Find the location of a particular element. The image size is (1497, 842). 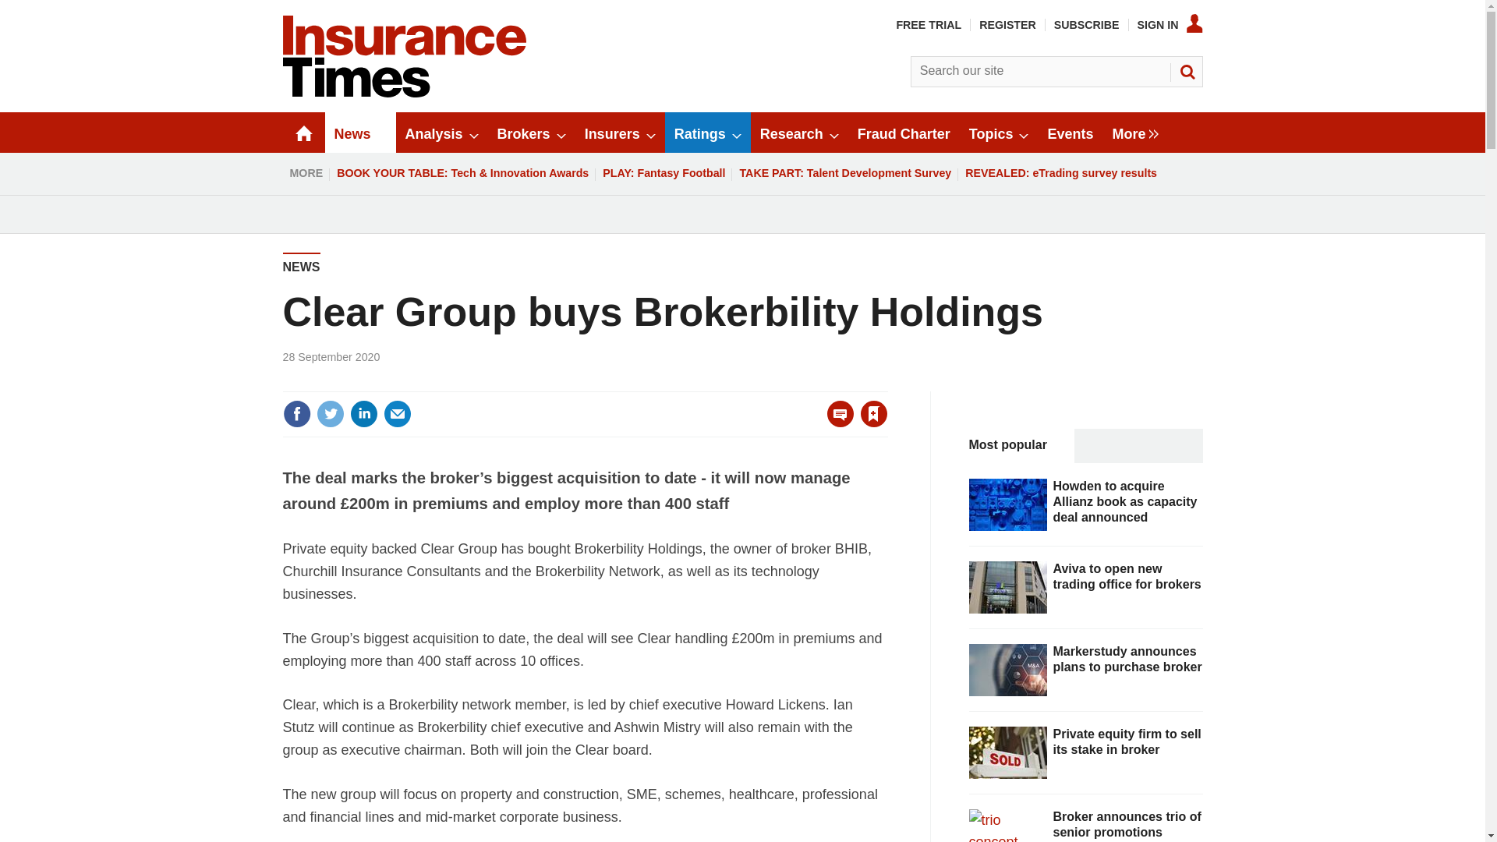

Insert Logo text is located at coordinates (404, 94).